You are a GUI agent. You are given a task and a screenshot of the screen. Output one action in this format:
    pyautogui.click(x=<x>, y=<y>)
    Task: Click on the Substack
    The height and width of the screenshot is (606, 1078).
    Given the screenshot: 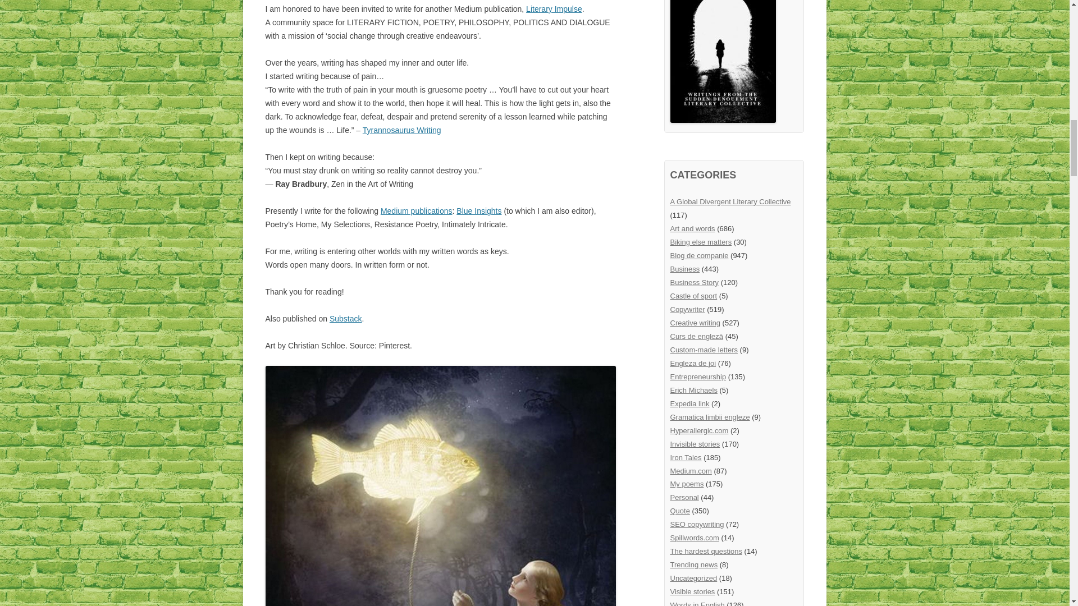 What is the action you would take?
    pyautogui.click(x=346, y=319)
    